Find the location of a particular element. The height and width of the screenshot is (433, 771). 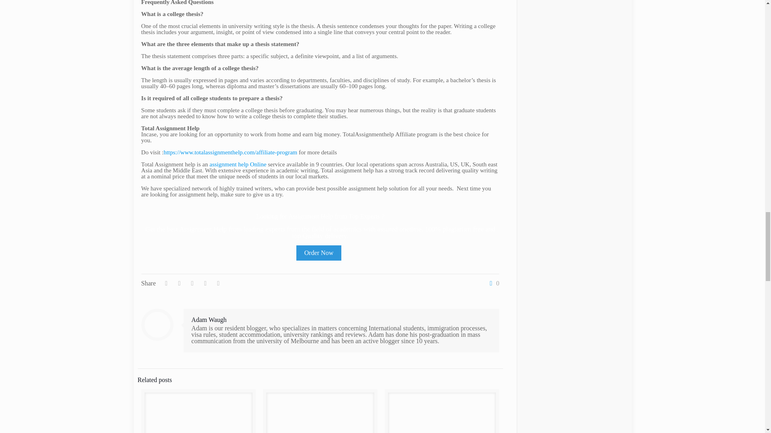

Adam Waugh is located at coordinates (209, 320).